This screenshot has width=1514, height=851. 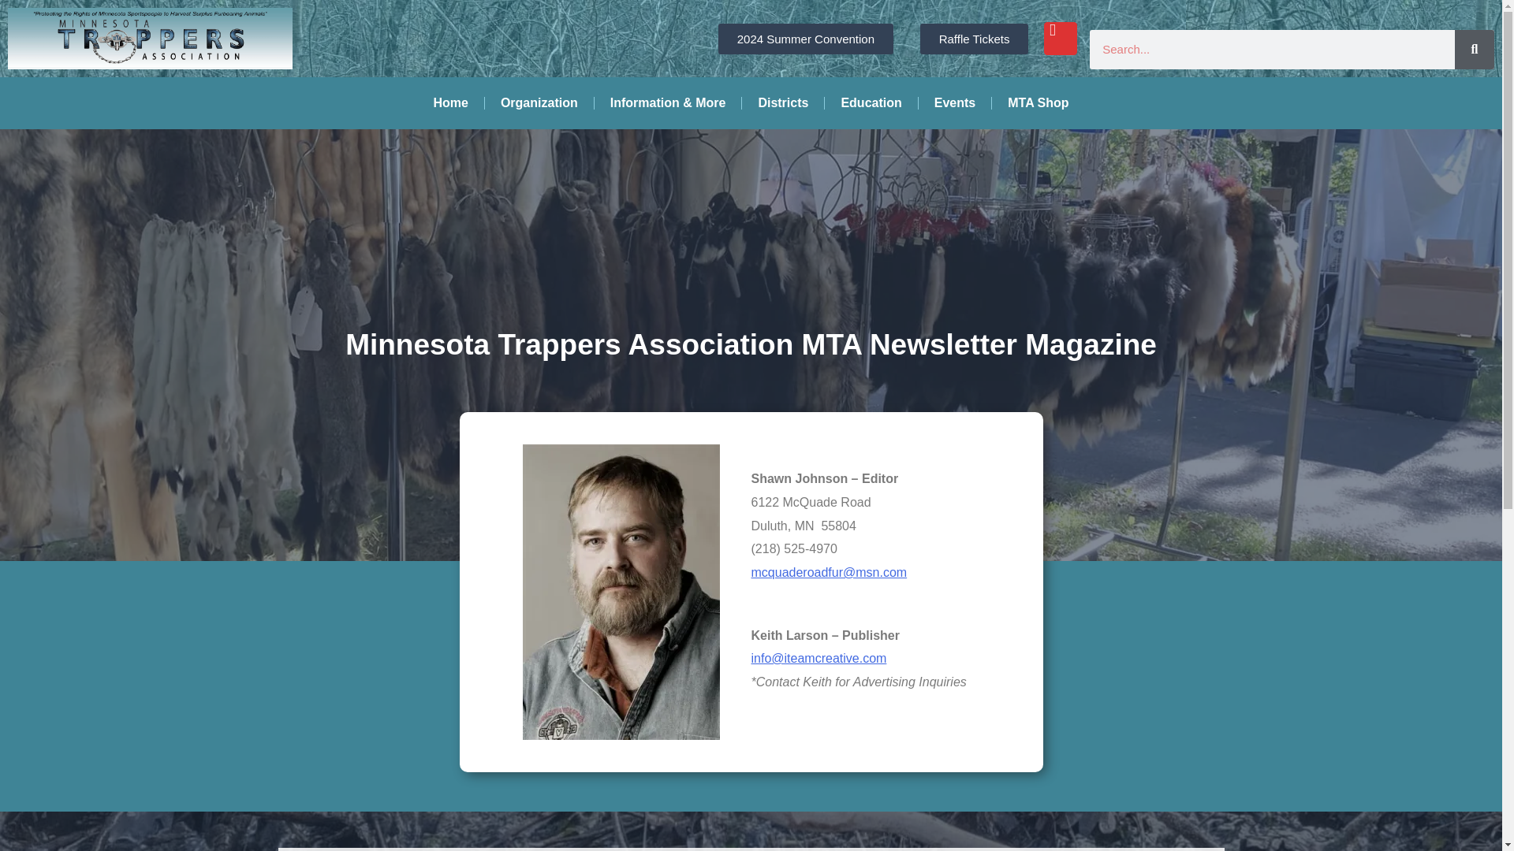 What do you see at coordinates (1060, 39) in the screenshot?
I see `Facebook` at bounding box center [1060, 39].